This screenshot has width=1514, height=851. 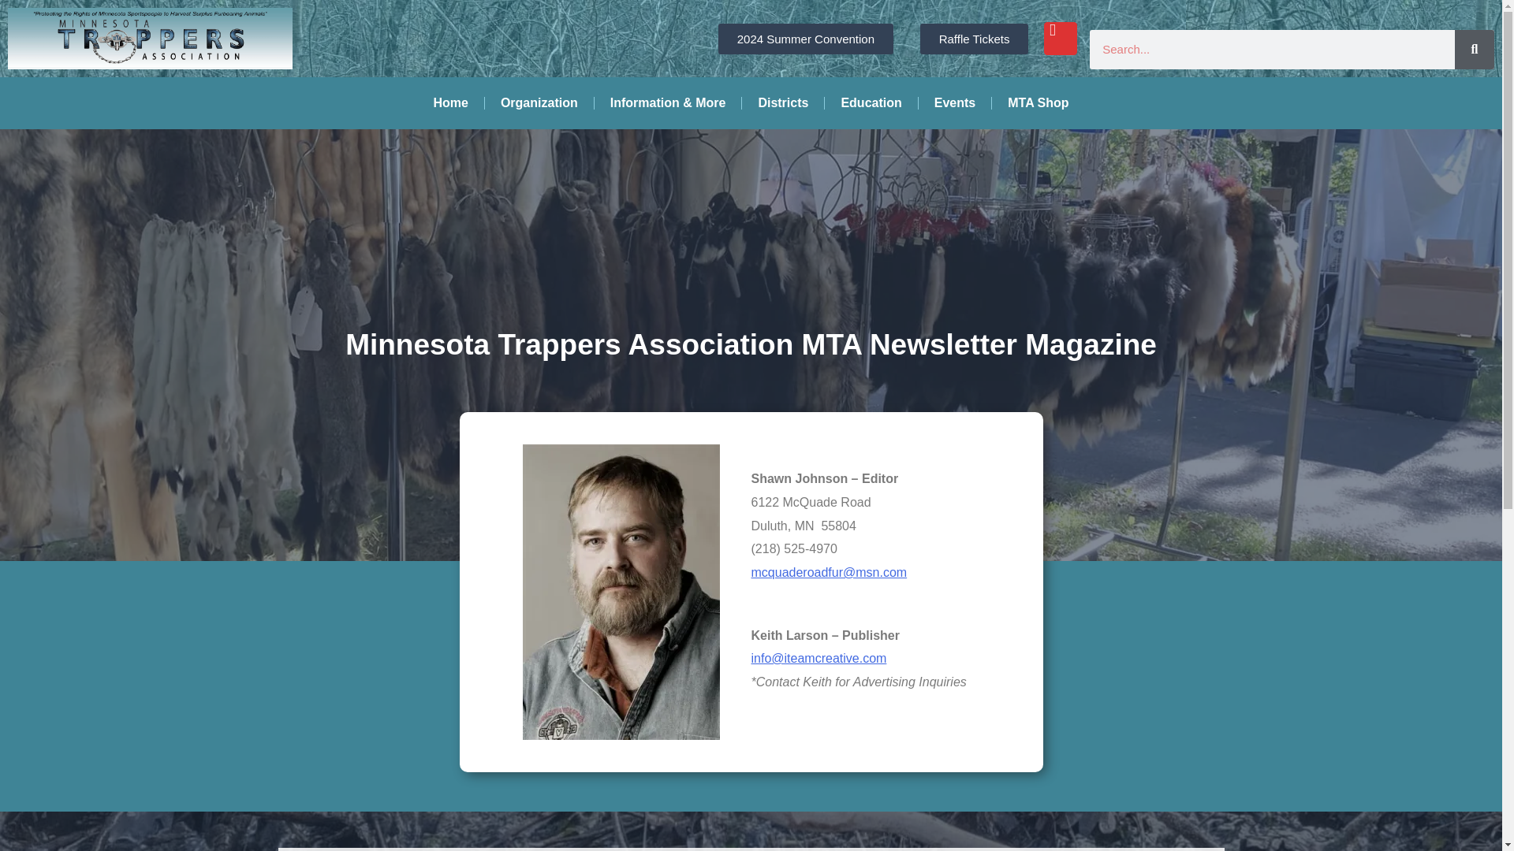 What do you see at coordinates (1060, 39) in the screenshot?
I see `Facebook` at bounding box center [1060, 39].